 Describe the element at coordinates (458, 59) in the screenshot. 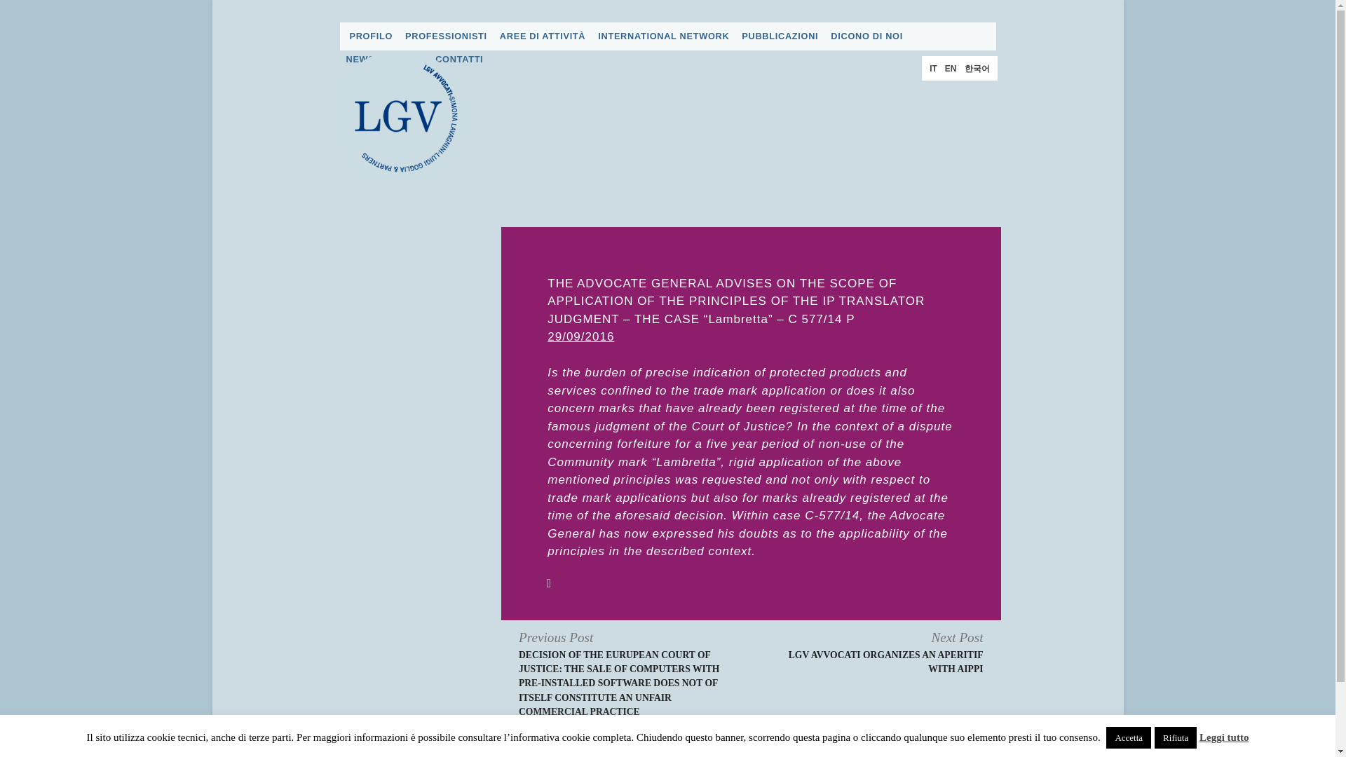

I see `CONTATTI` at that location.